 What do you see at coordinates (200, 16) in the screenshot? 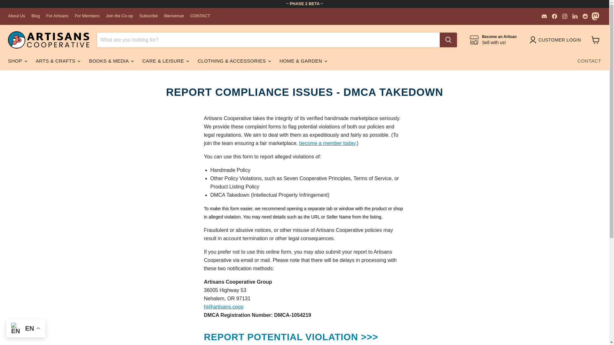
I see `CONTACT` at bounding box center [200, 16].